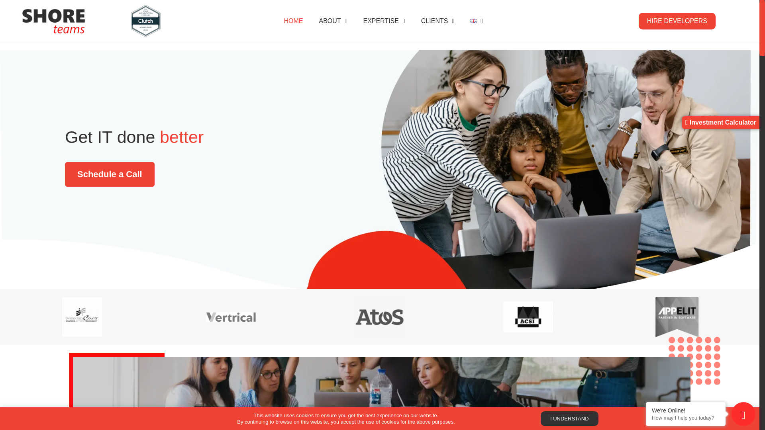 This screenshot has width=765, height=430. I want to click on CLIENTS, so click(437, 21).